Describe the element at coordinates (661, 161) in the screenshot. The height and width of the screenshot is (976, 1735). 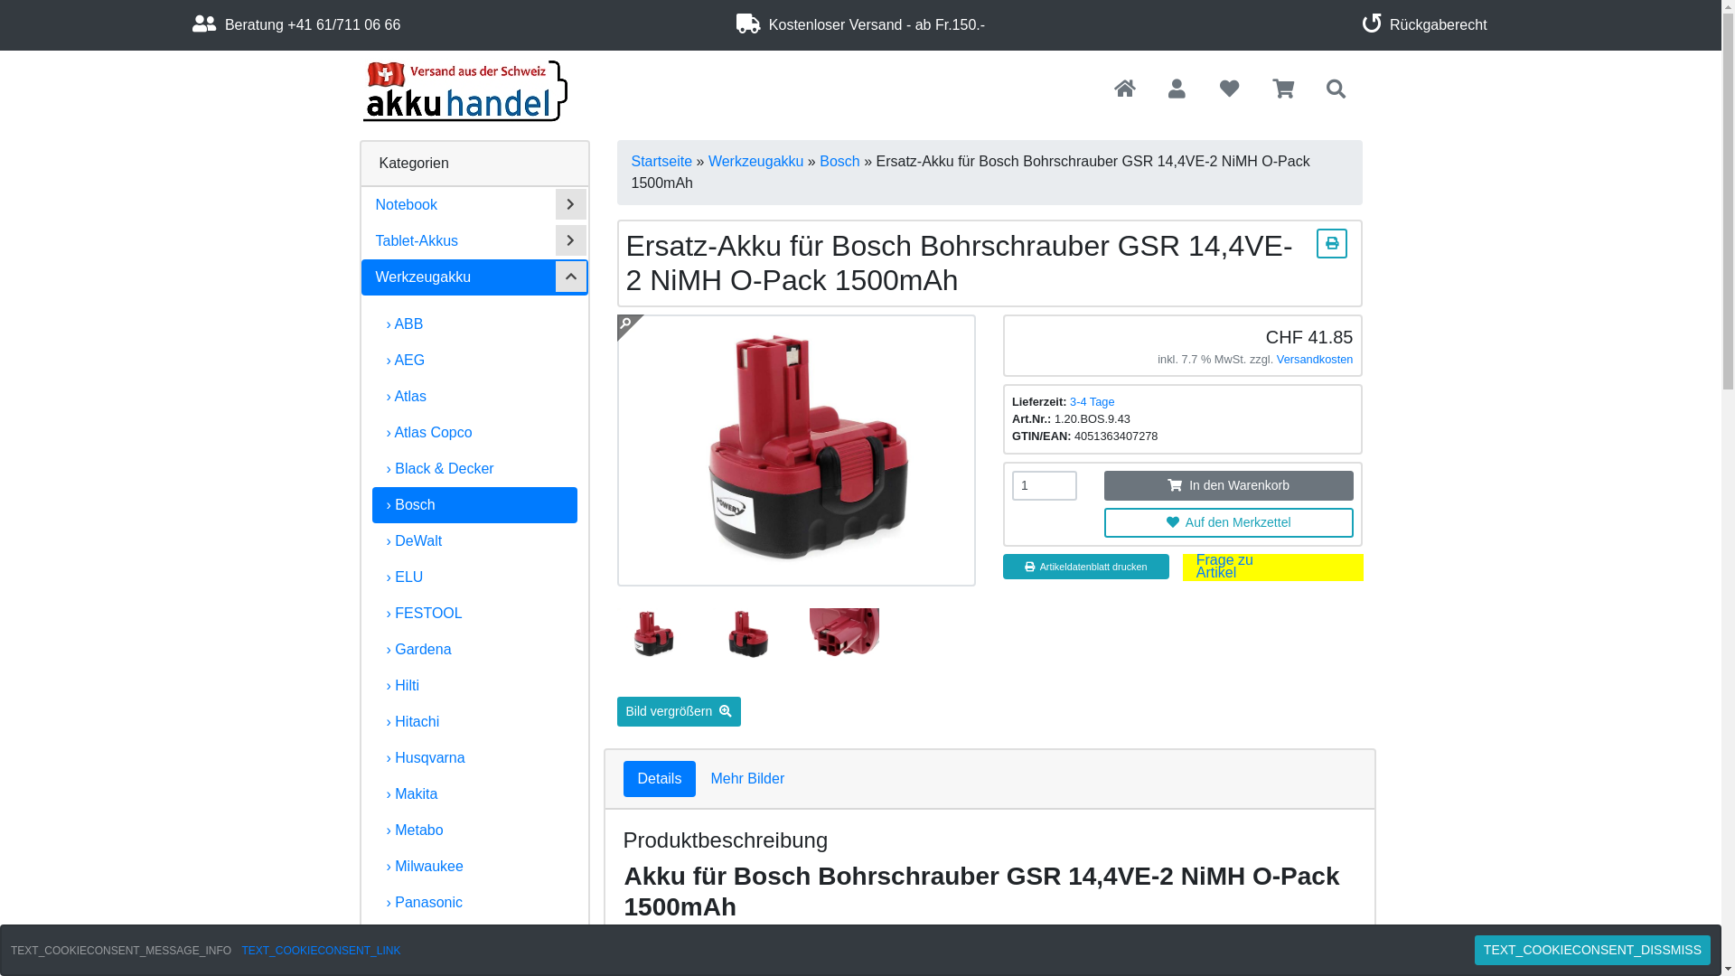
I see `Startseite` at that location.